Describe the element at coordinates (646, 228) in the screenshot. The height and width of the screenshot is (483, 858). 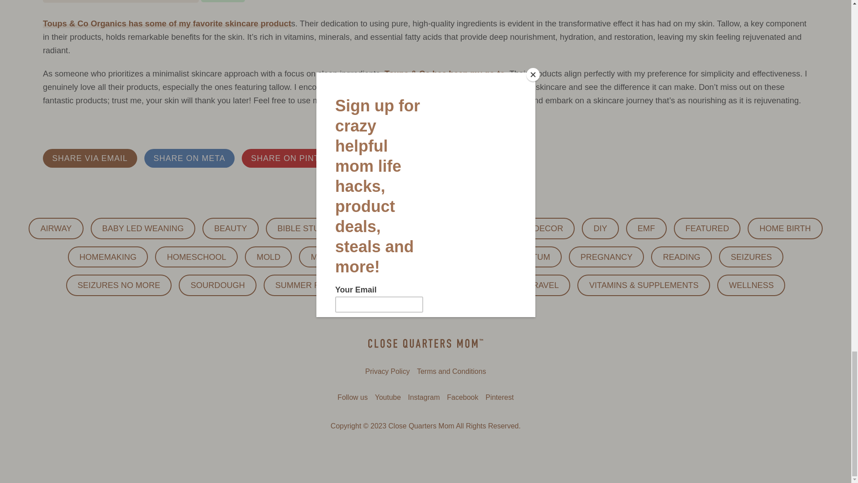
I see `EMF` at that location.